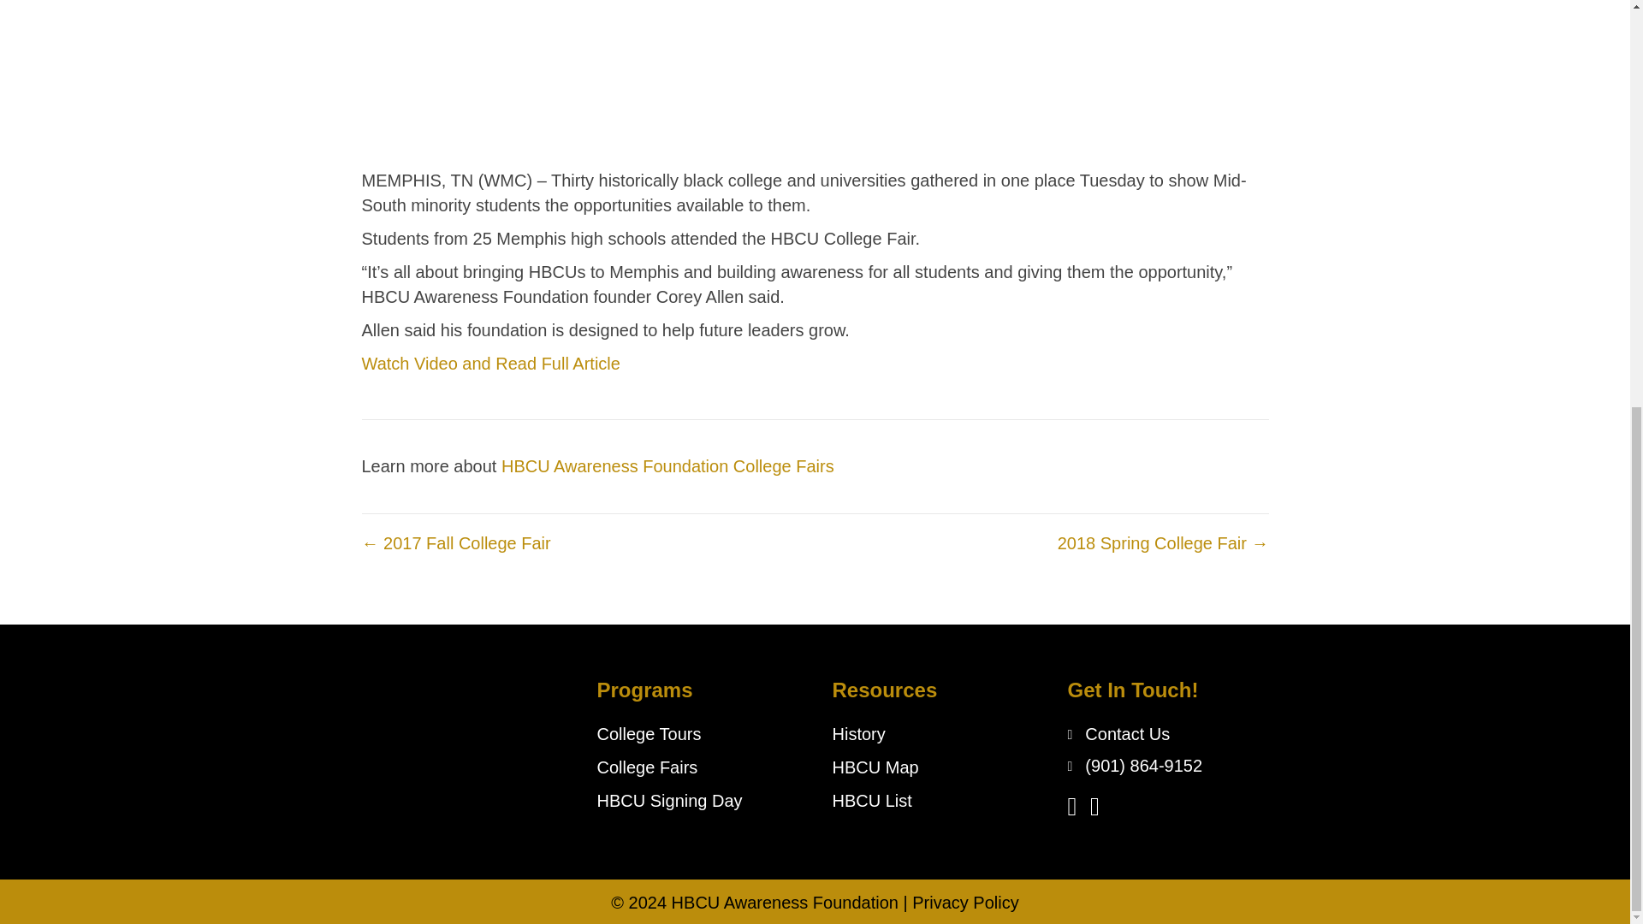  I want to click on Privacy Policy, so click(965, 902).